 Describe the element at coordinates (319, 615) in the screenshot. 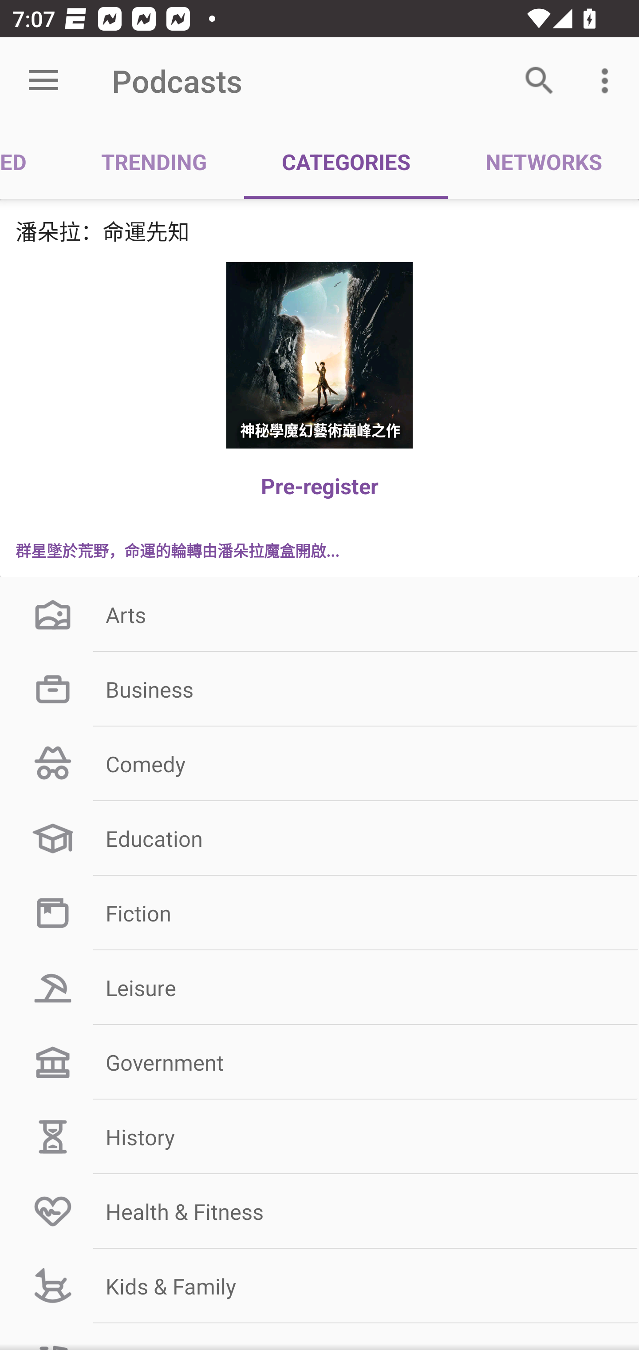

I see `Arts` at that location.